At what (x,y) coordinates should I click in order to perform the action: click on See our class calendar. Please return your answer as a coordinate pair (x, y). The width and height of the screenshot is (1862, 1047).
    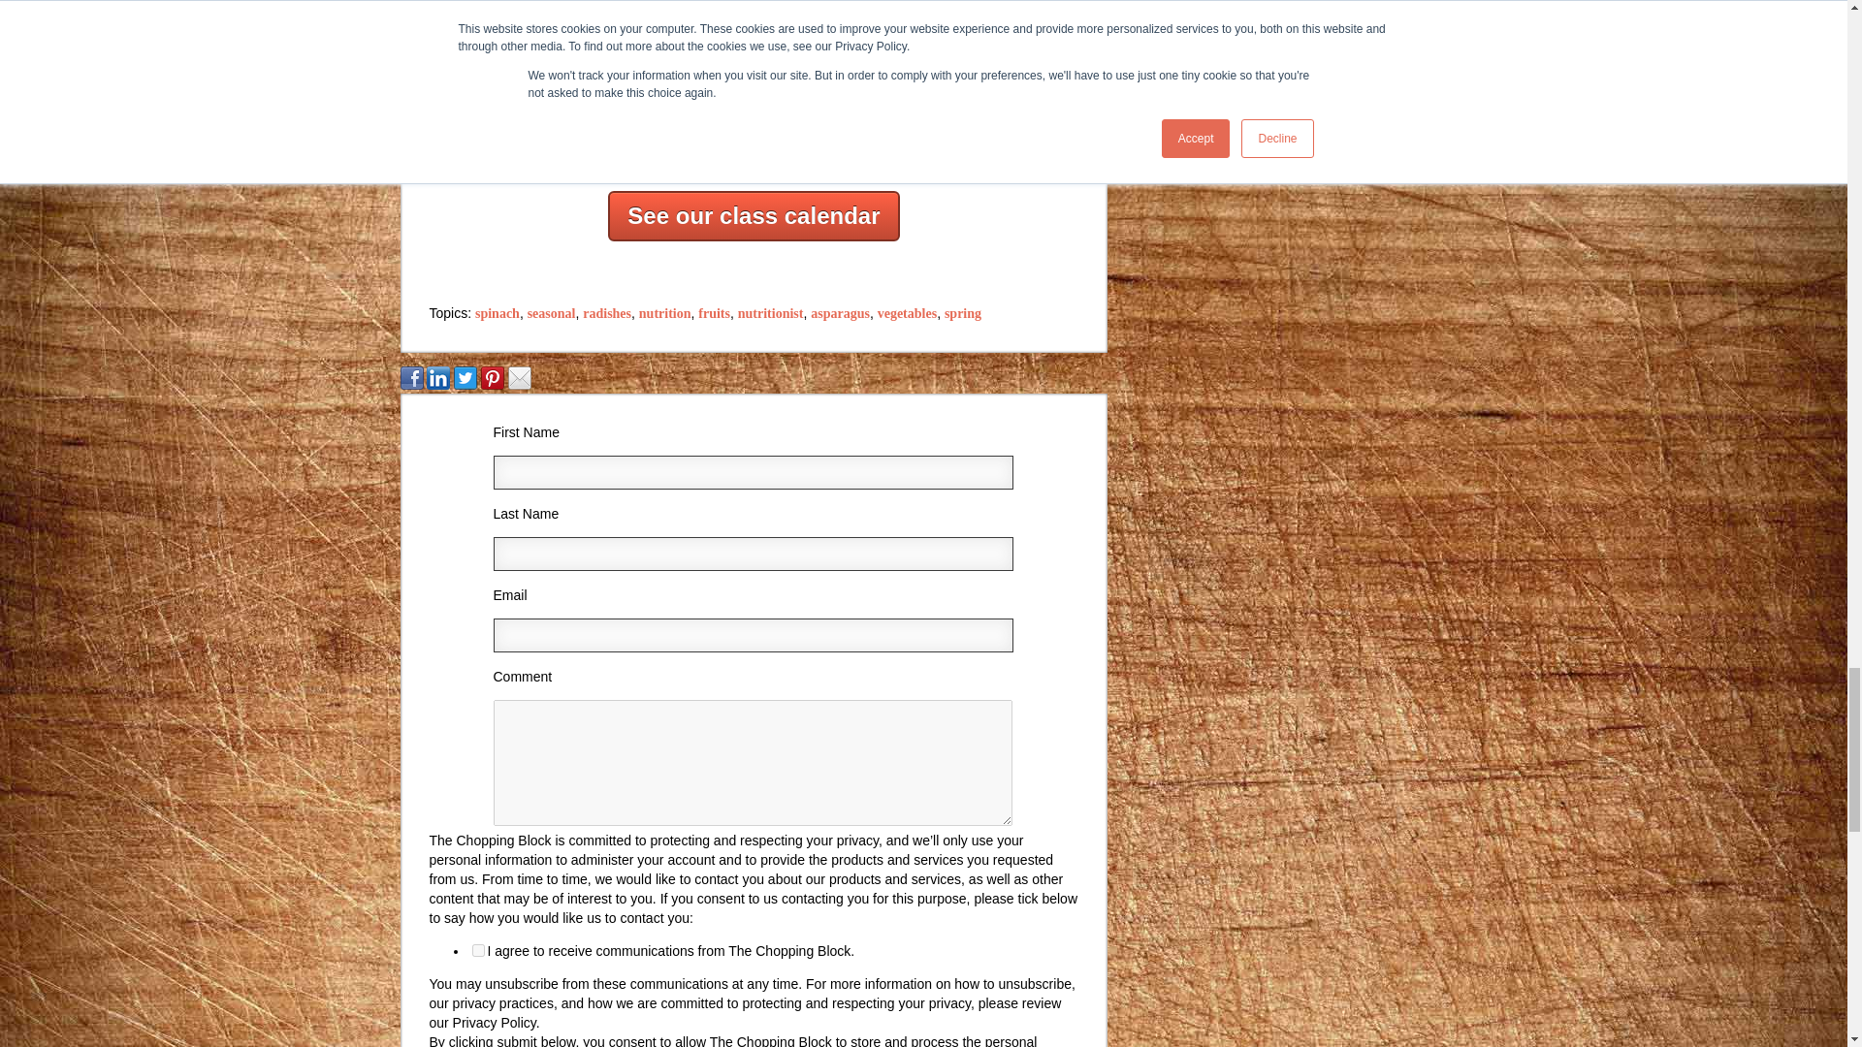
    Looking at the image, I should click on (754, 215).